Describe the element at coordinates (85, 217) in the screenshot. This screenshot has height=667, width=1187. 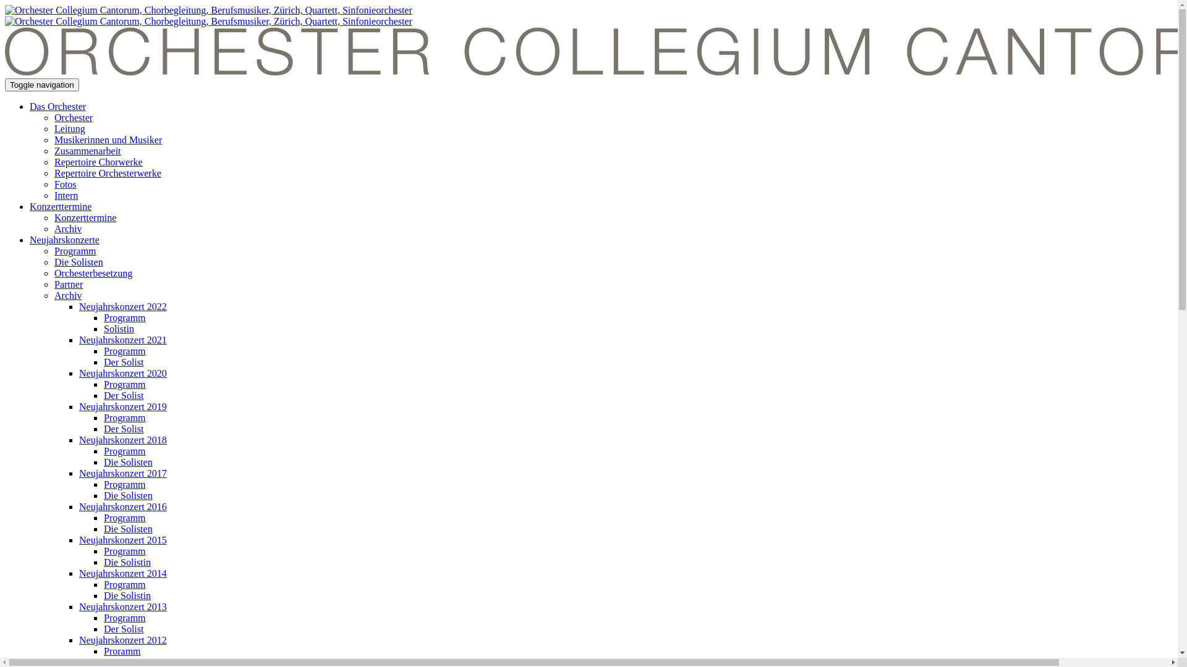
I see `Konzerttermine` at that location.